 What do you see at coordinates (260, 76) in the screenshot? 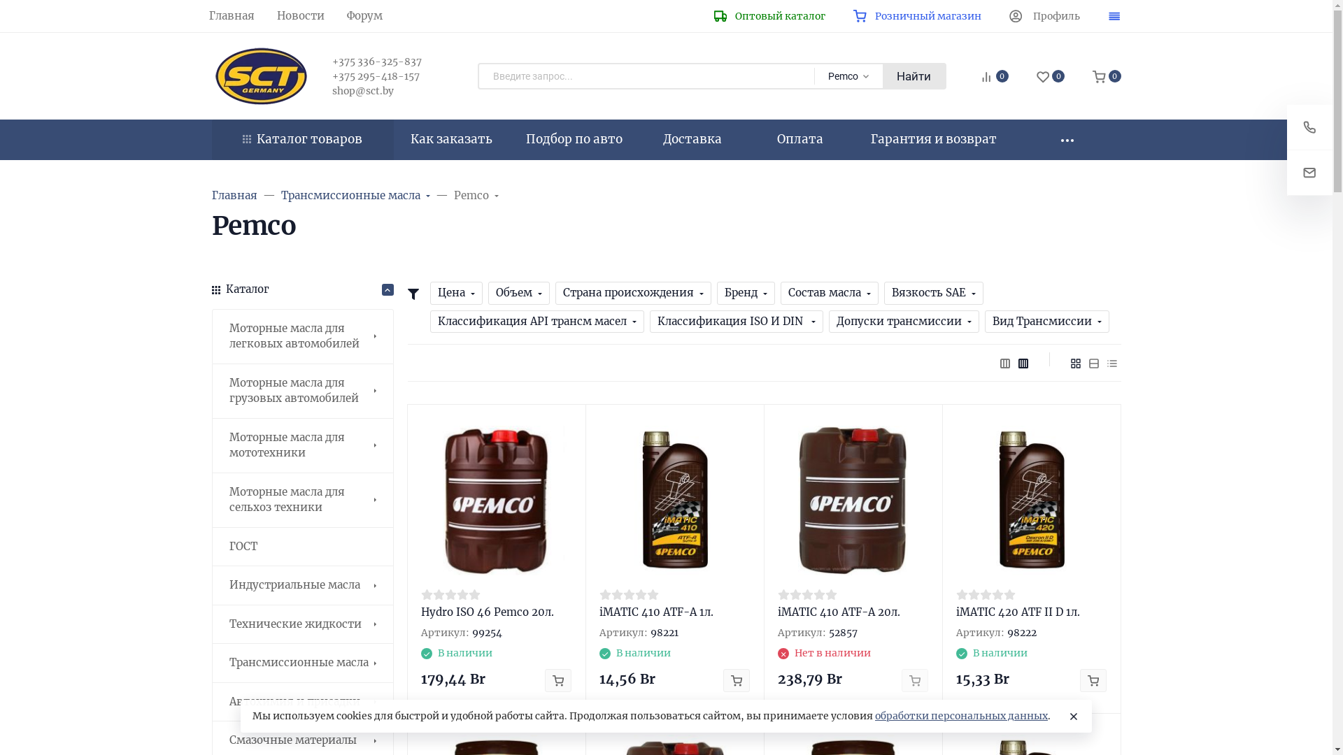
I see `SCT.BY` at bounding box center [260, 76].